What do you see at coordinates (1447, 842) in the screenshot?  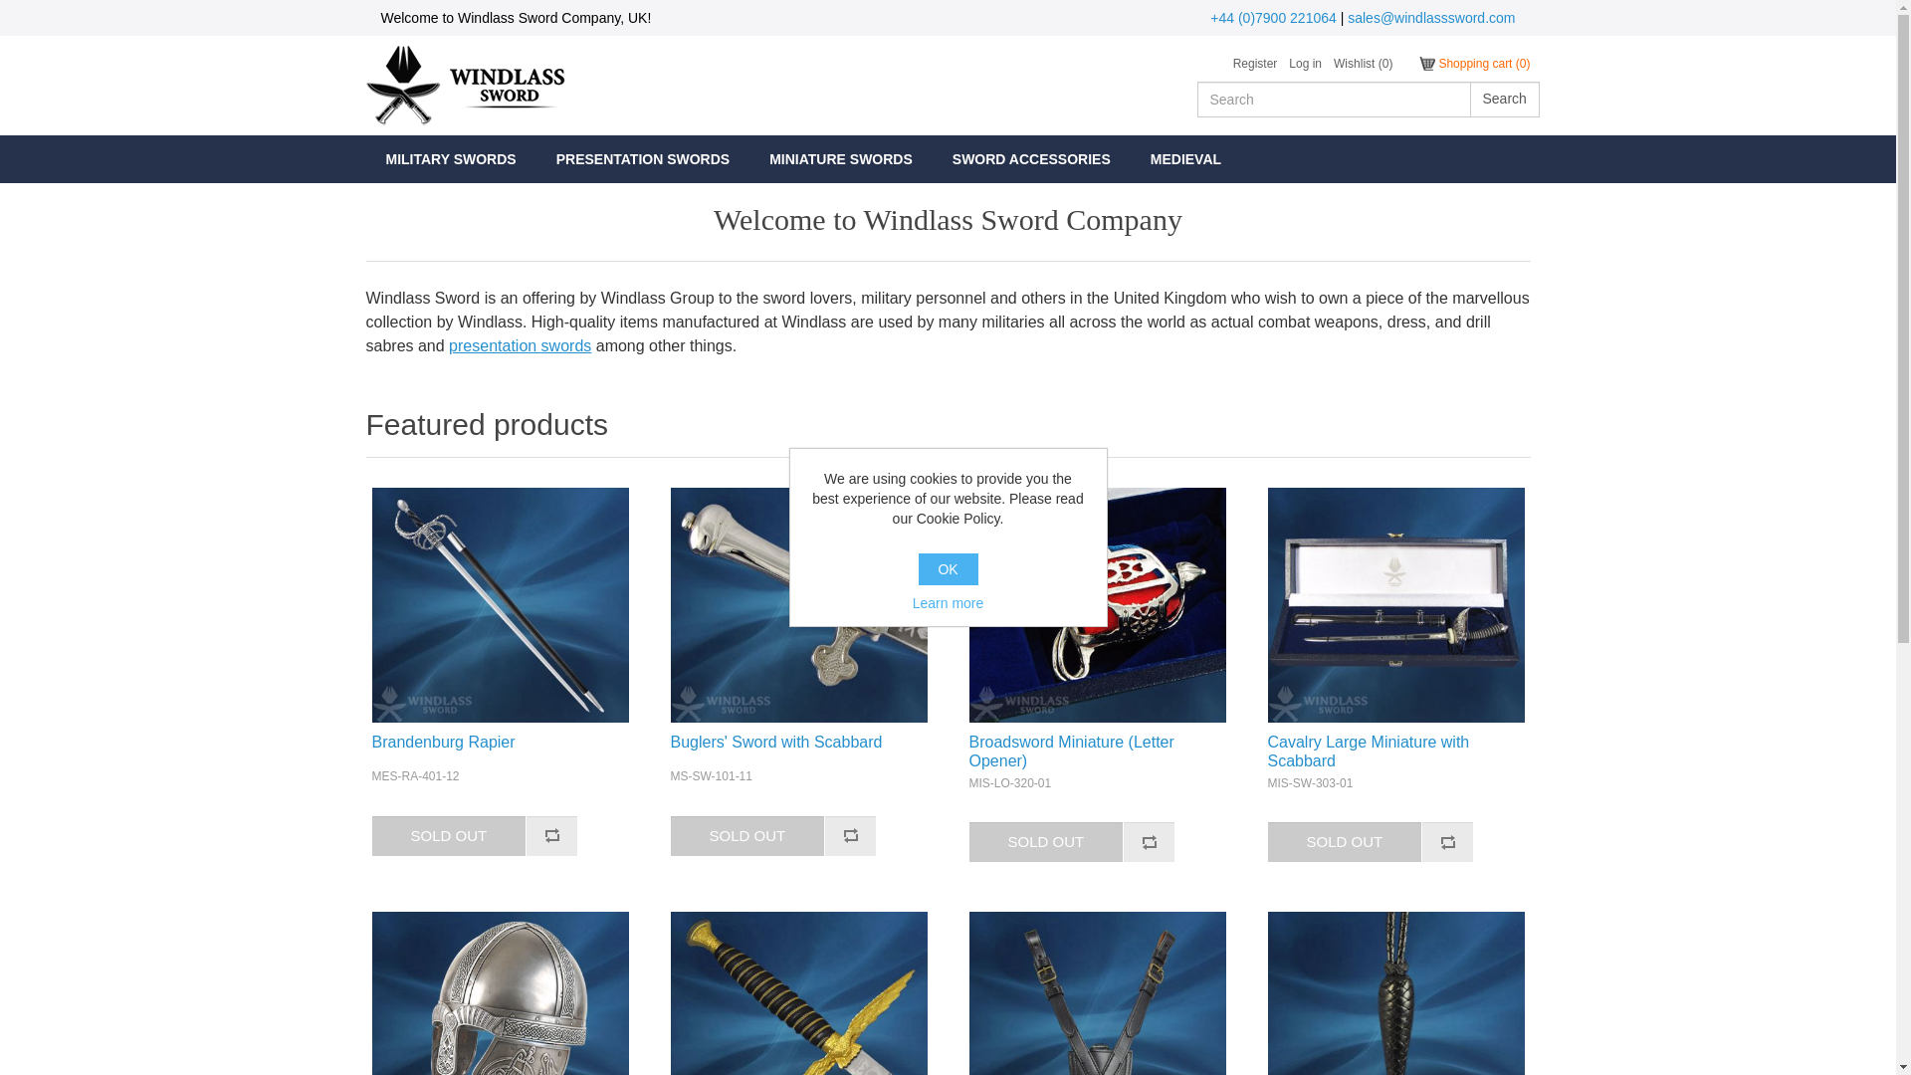 I see `Add to compare list` at bounding box center [1447, 842].